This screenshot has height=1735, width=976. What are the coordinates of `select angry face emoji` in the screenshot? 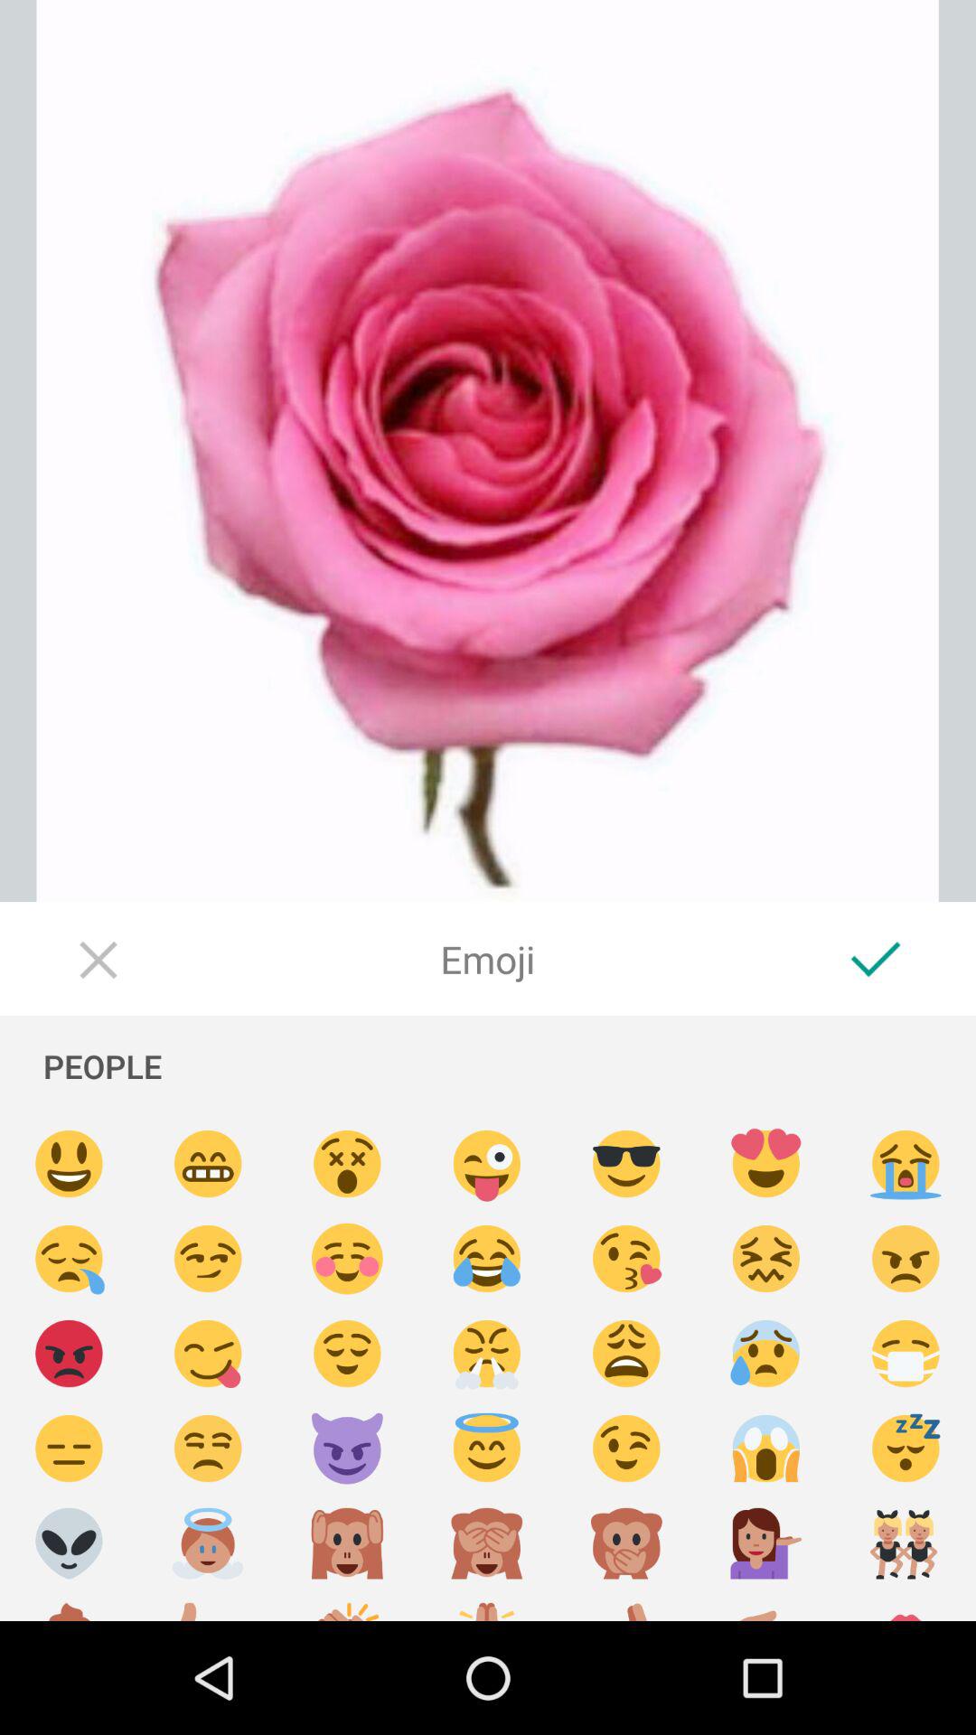 It's located at (69, 1354).